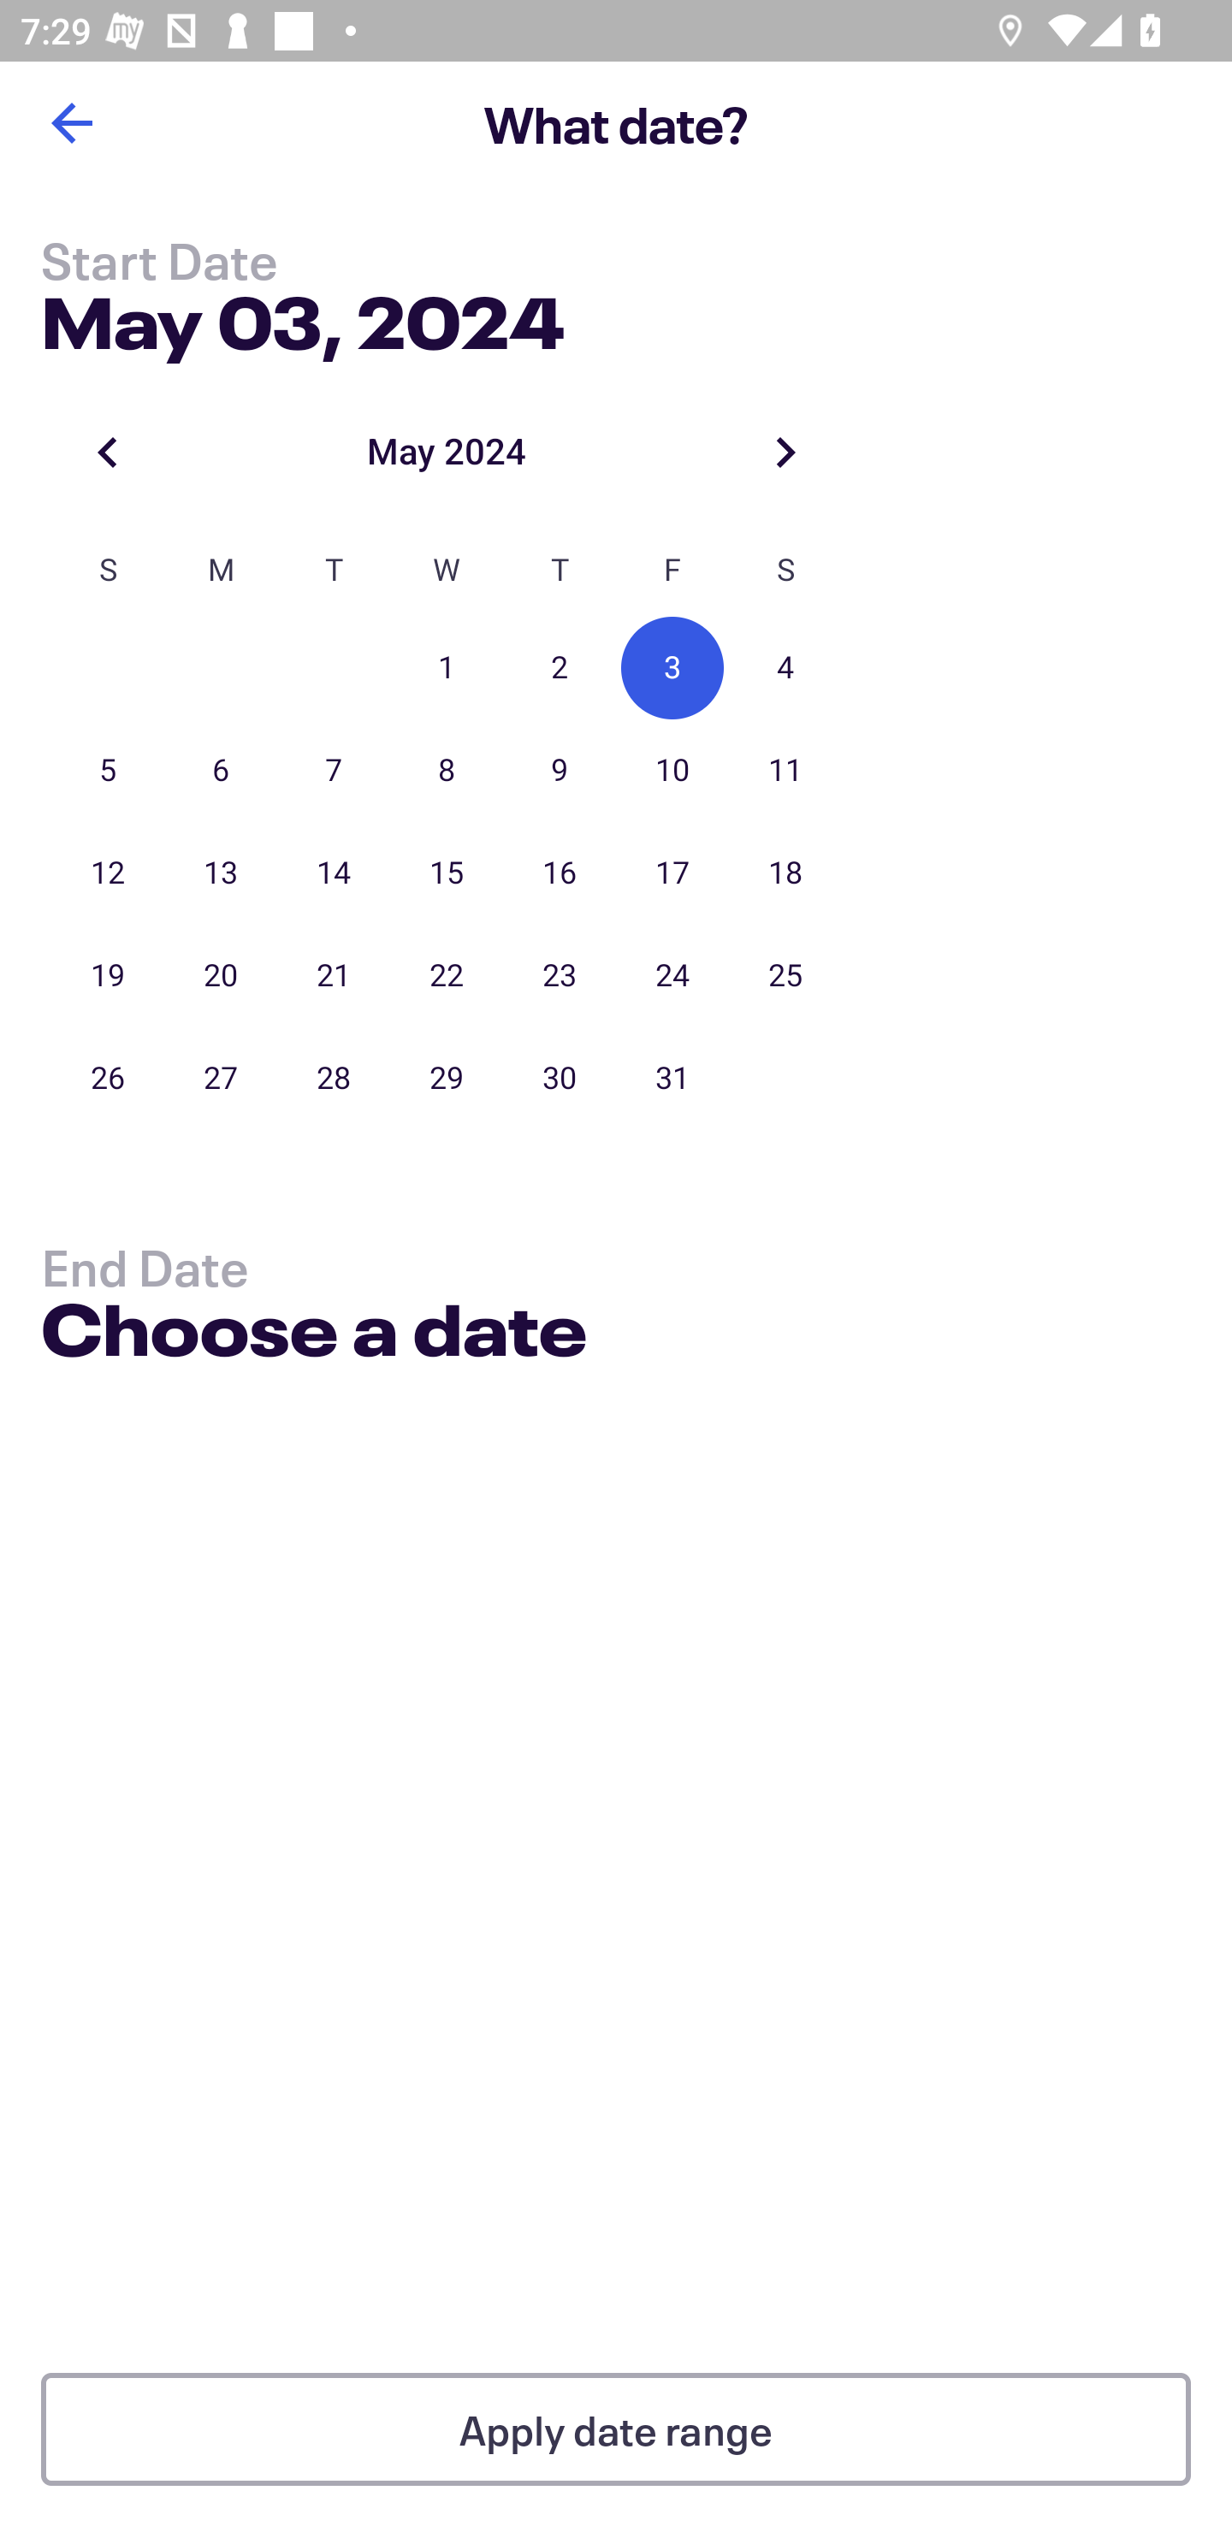 The width and height of the screenshot is (1232, 2532). Describe the element at coordinates (108, 873) in the screenshot. I see `12 12 May 2024` at that location.